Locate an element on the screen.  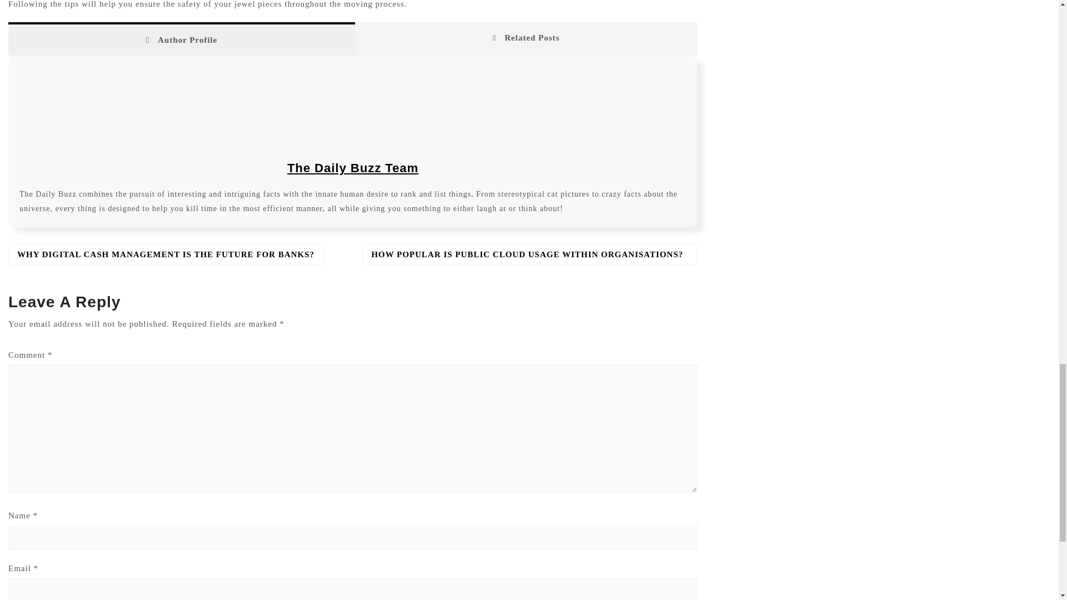
WHY DIGITAL CASH MANAGEMENT IS THE FUTURE FOR BANKS? is located at coordinates (166, 254).